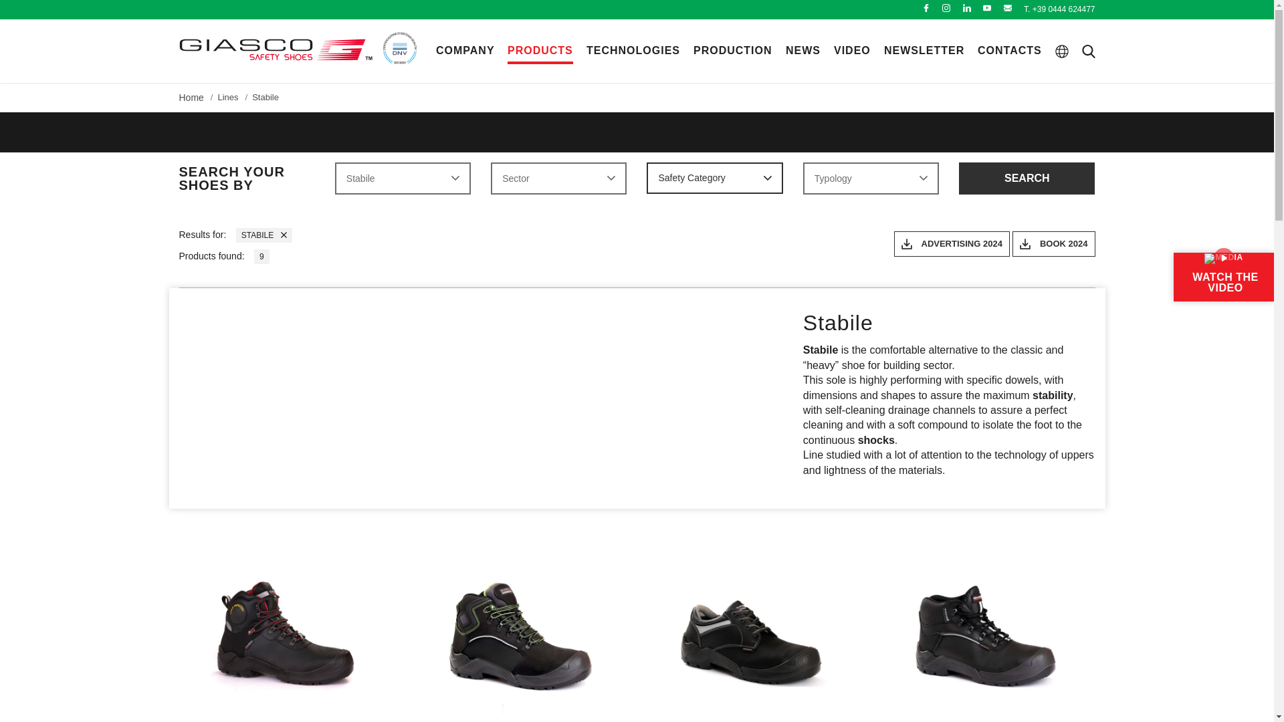  What do you see at coordinates (276, 49) in the screenshot?
I see `Homepage` at bounding box center [276, 49].